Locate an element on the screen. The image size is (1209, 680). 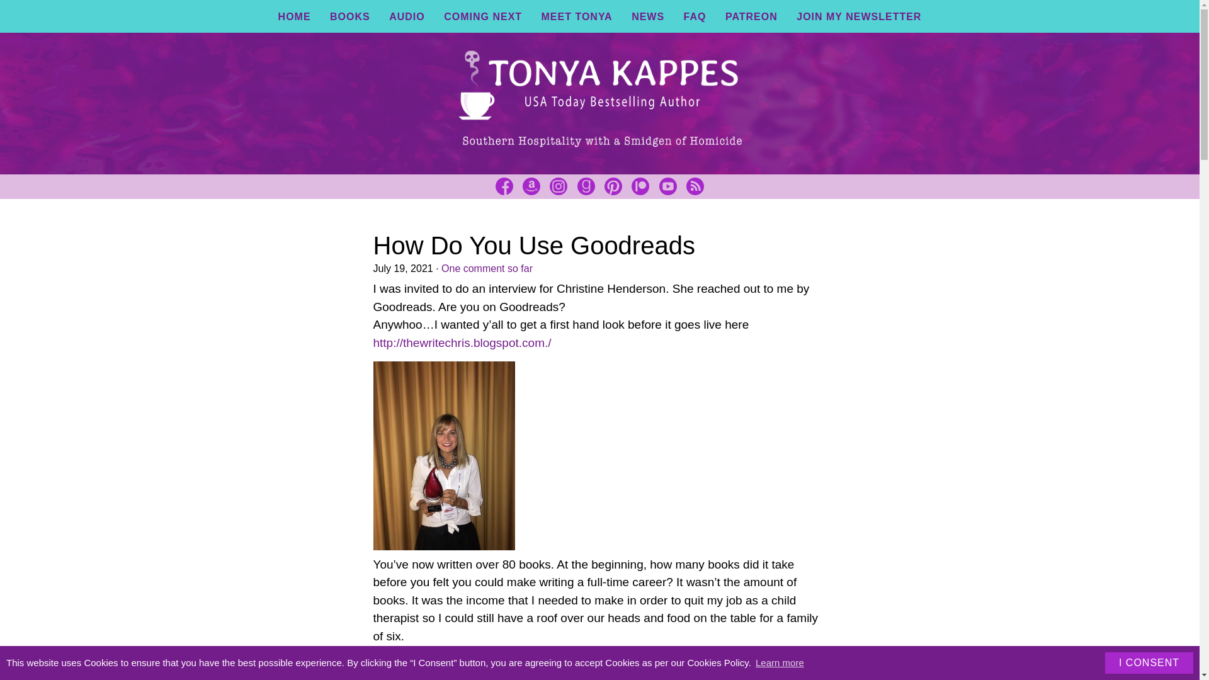
HOME is located at coordinates (294, 16).